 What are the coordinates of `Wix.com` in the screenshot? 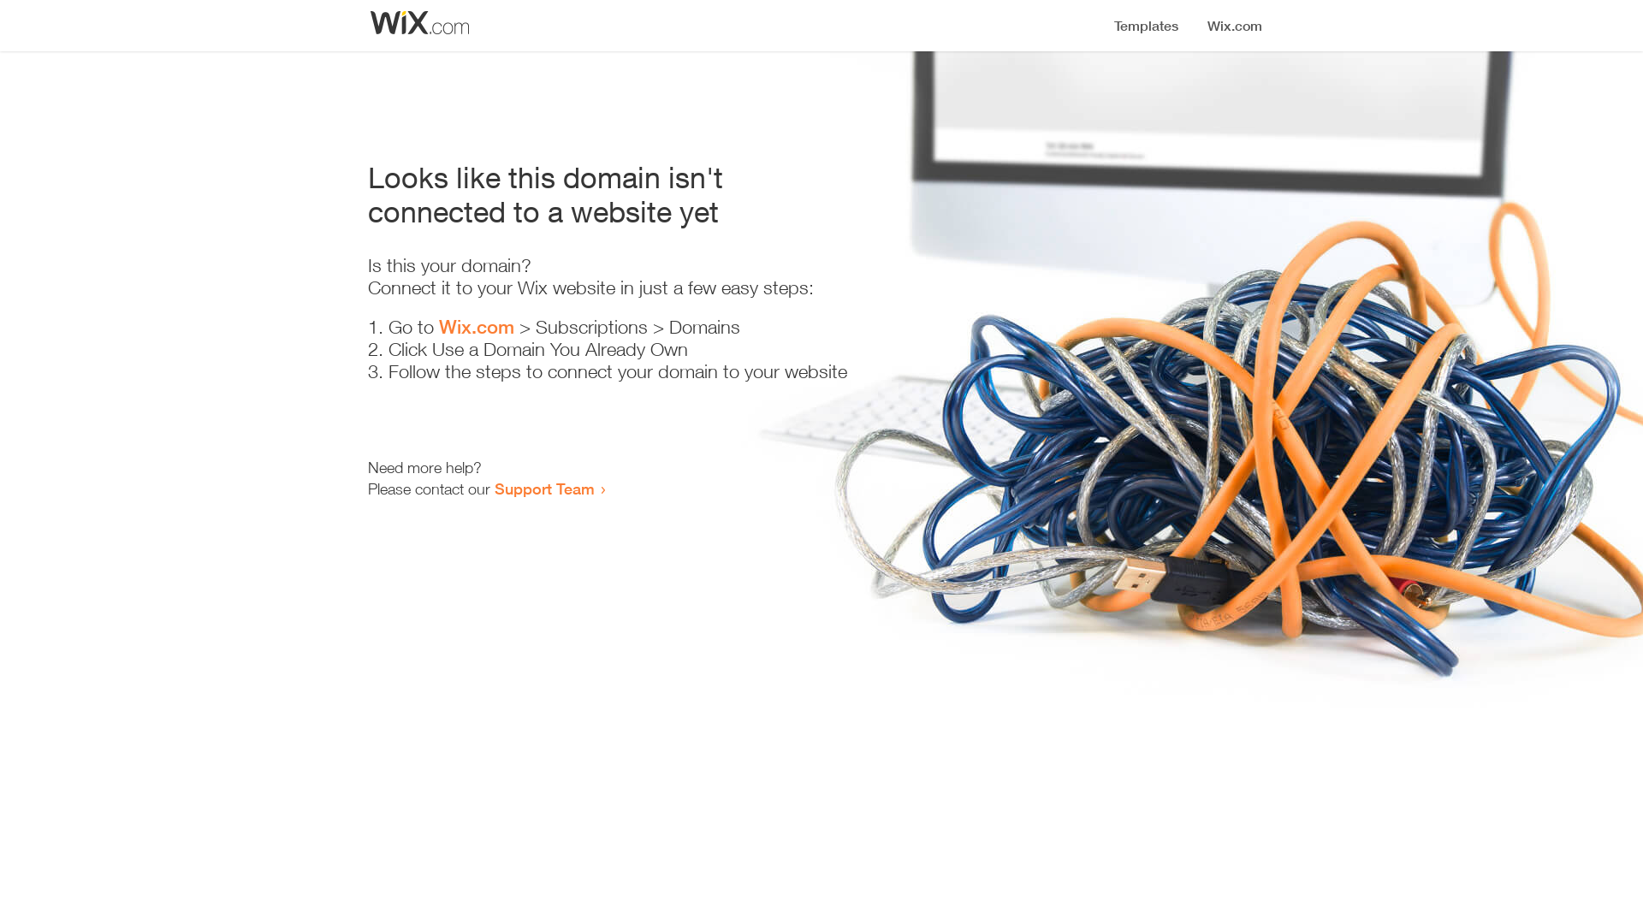 It's located at (477, 327).